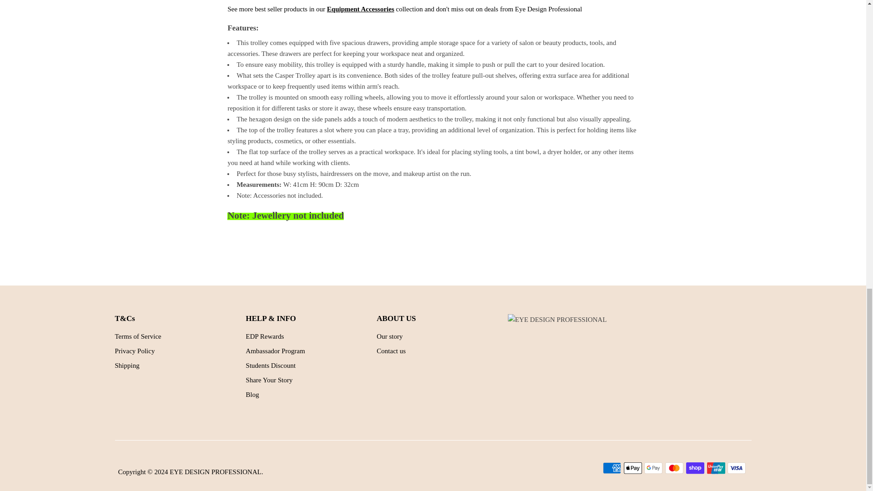 This screenshot has width=873, height=491. I want to click on Google Pay, so click(653, 468).